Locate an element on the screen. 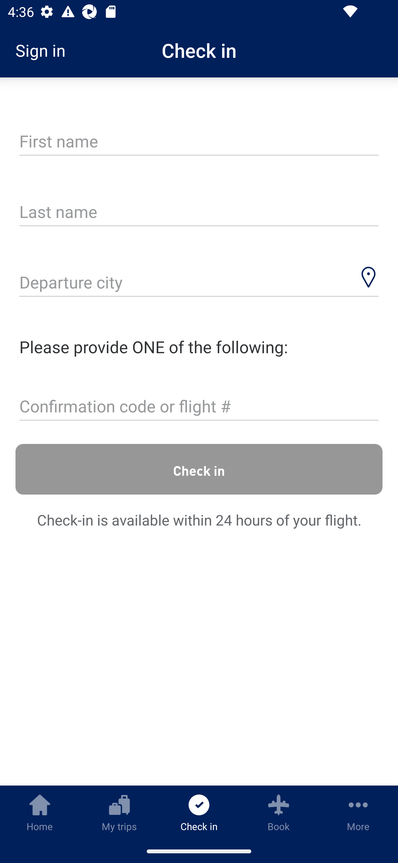  First name is located at coordinates (199, 142).